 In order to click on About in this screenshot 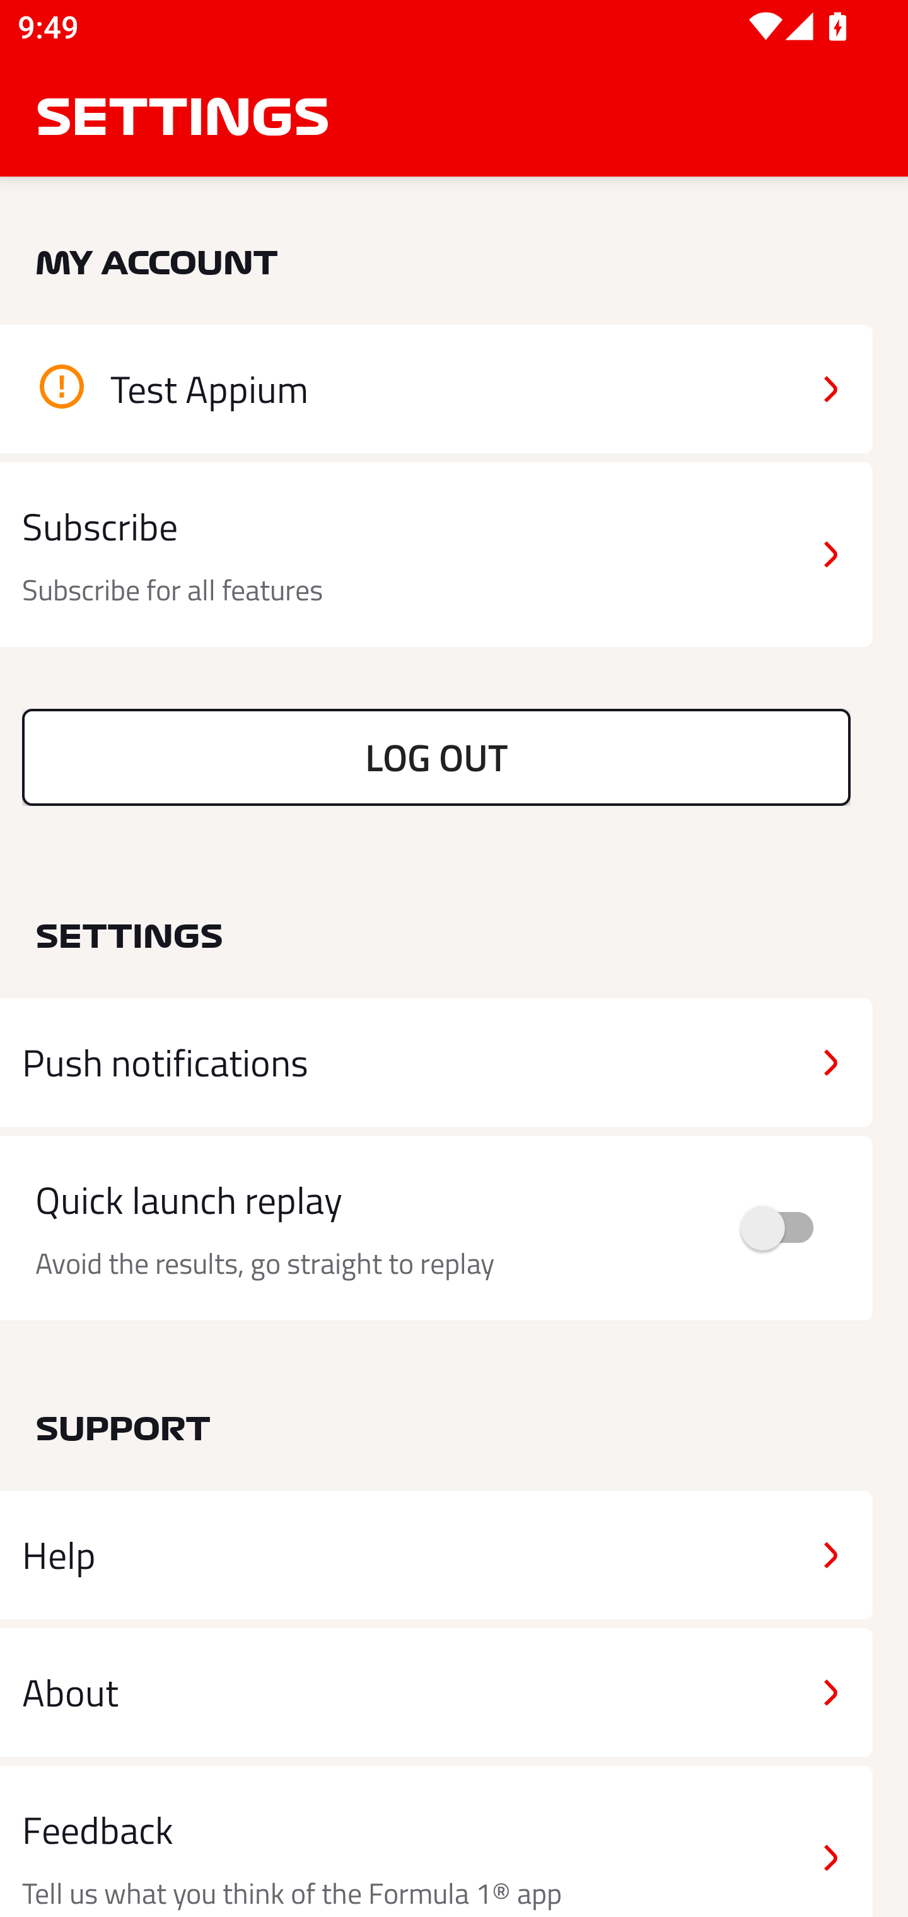, I will do `click(436, 1691)`.